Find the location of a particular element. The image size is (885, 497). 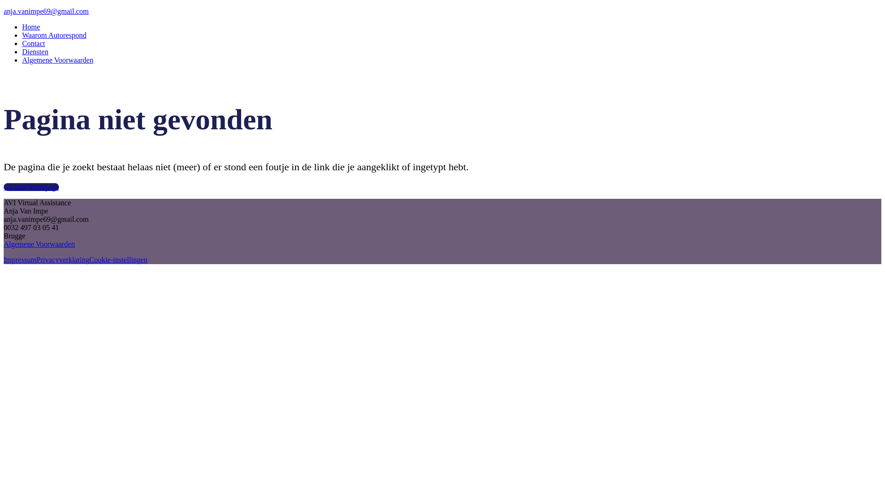

Contact is located at coordinates (34, 43).